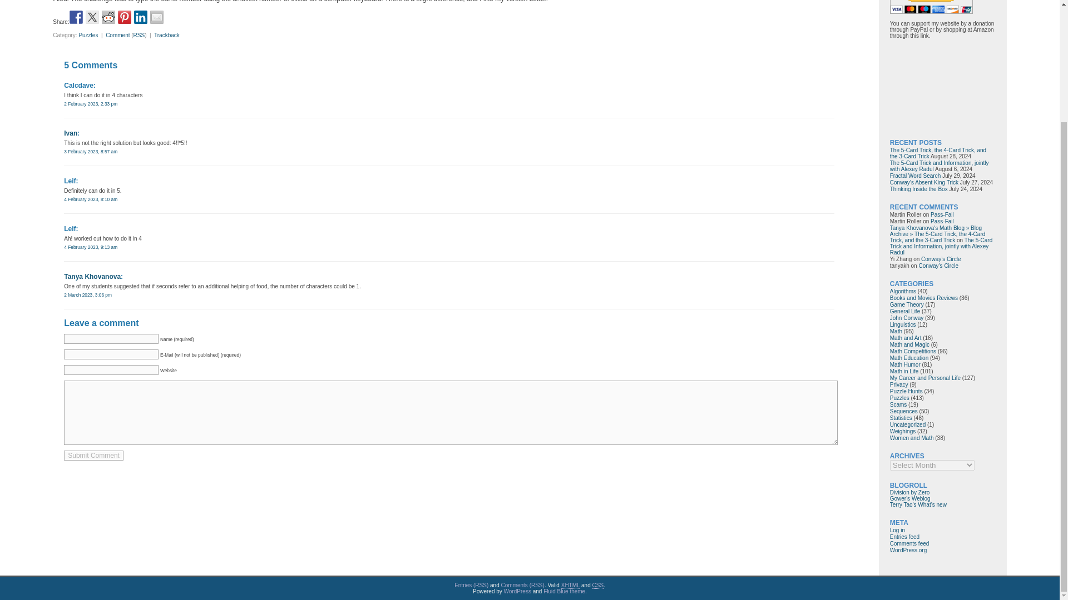  I want to click on Puzzles, so click(88, 36).